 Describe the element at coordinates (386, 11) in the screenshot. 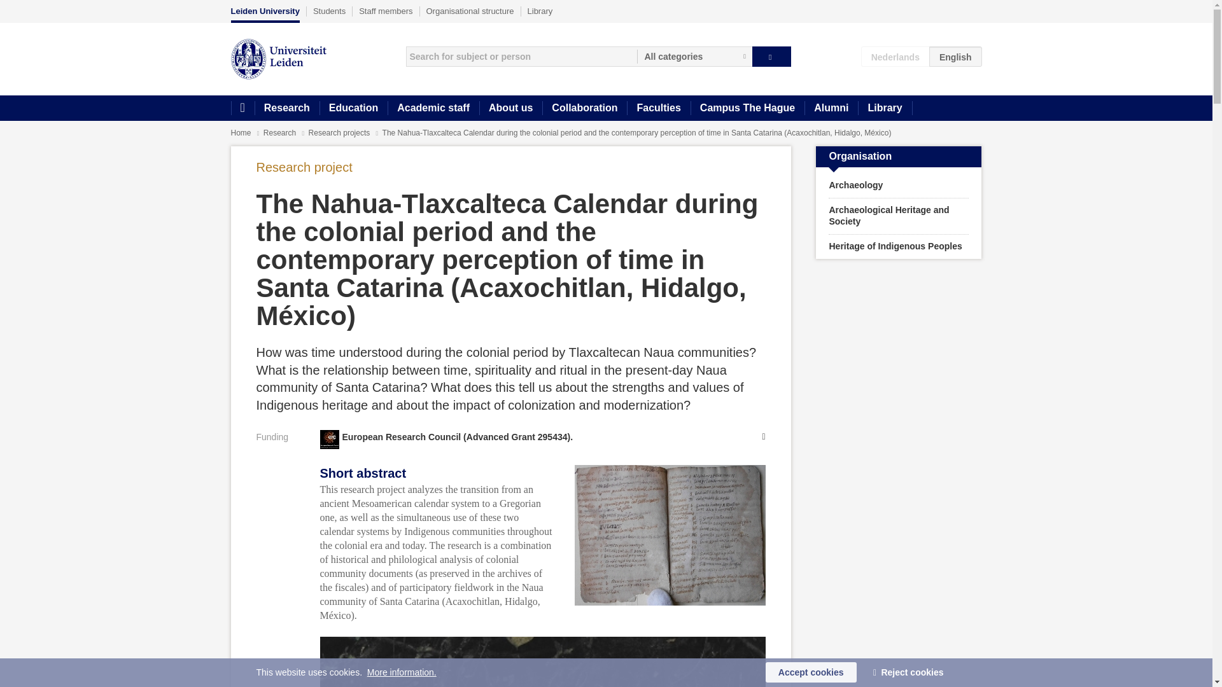

I see `Staff members` at that location.